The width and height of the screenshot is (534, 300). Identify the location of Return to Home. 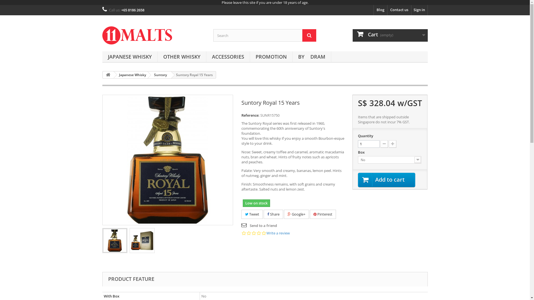
(108, 75).